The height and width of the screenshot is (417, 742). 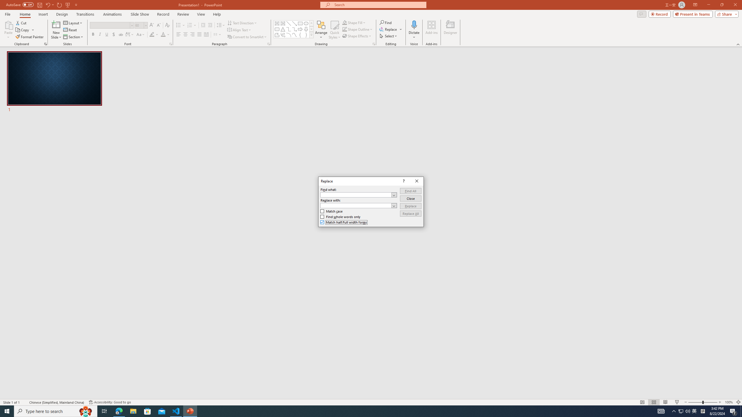 I want to click on Find what, so click(x=356, y=195).